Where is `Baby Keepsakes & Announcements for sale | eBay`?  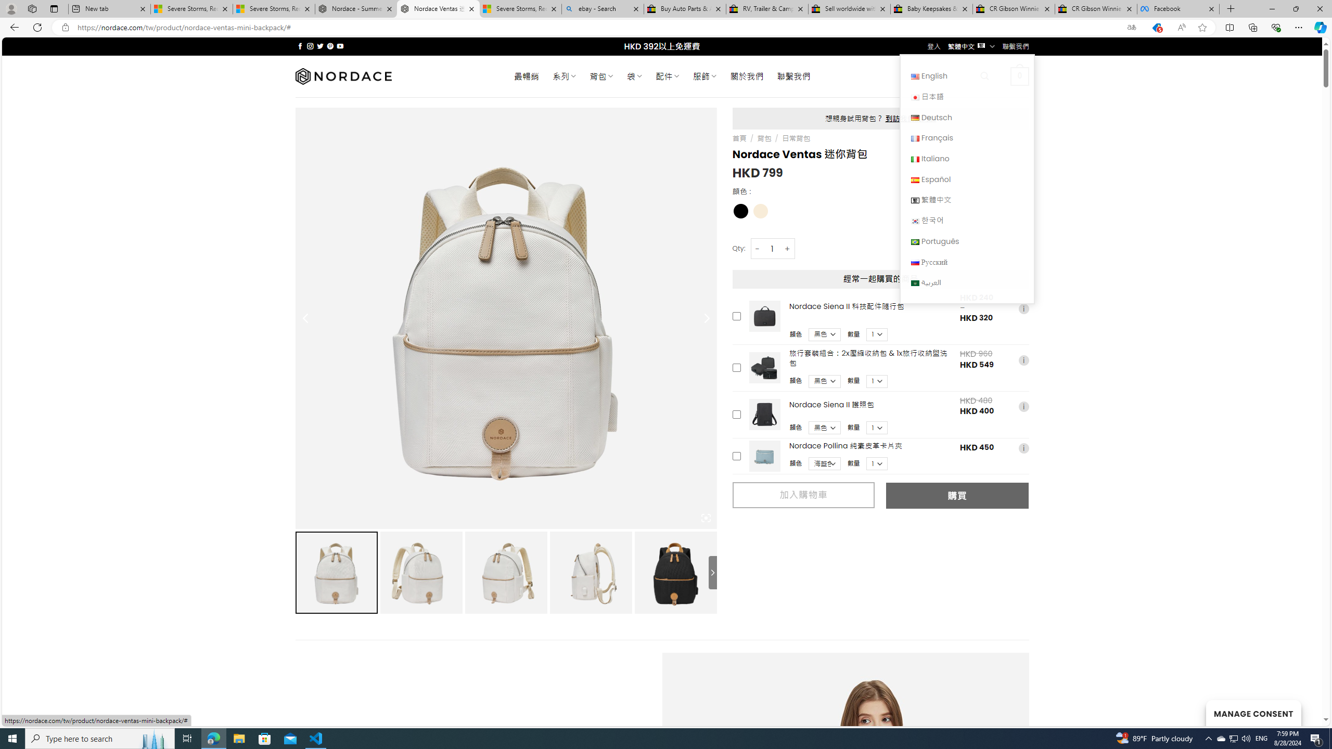 Baby Keepsakes & Announcements for sale | eBay is located at coordinates (931, 9).